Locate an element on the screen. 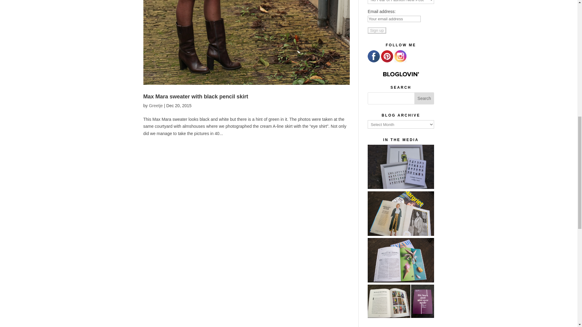 The image size is (582, 327). Search is located at coordinates (424, 98).